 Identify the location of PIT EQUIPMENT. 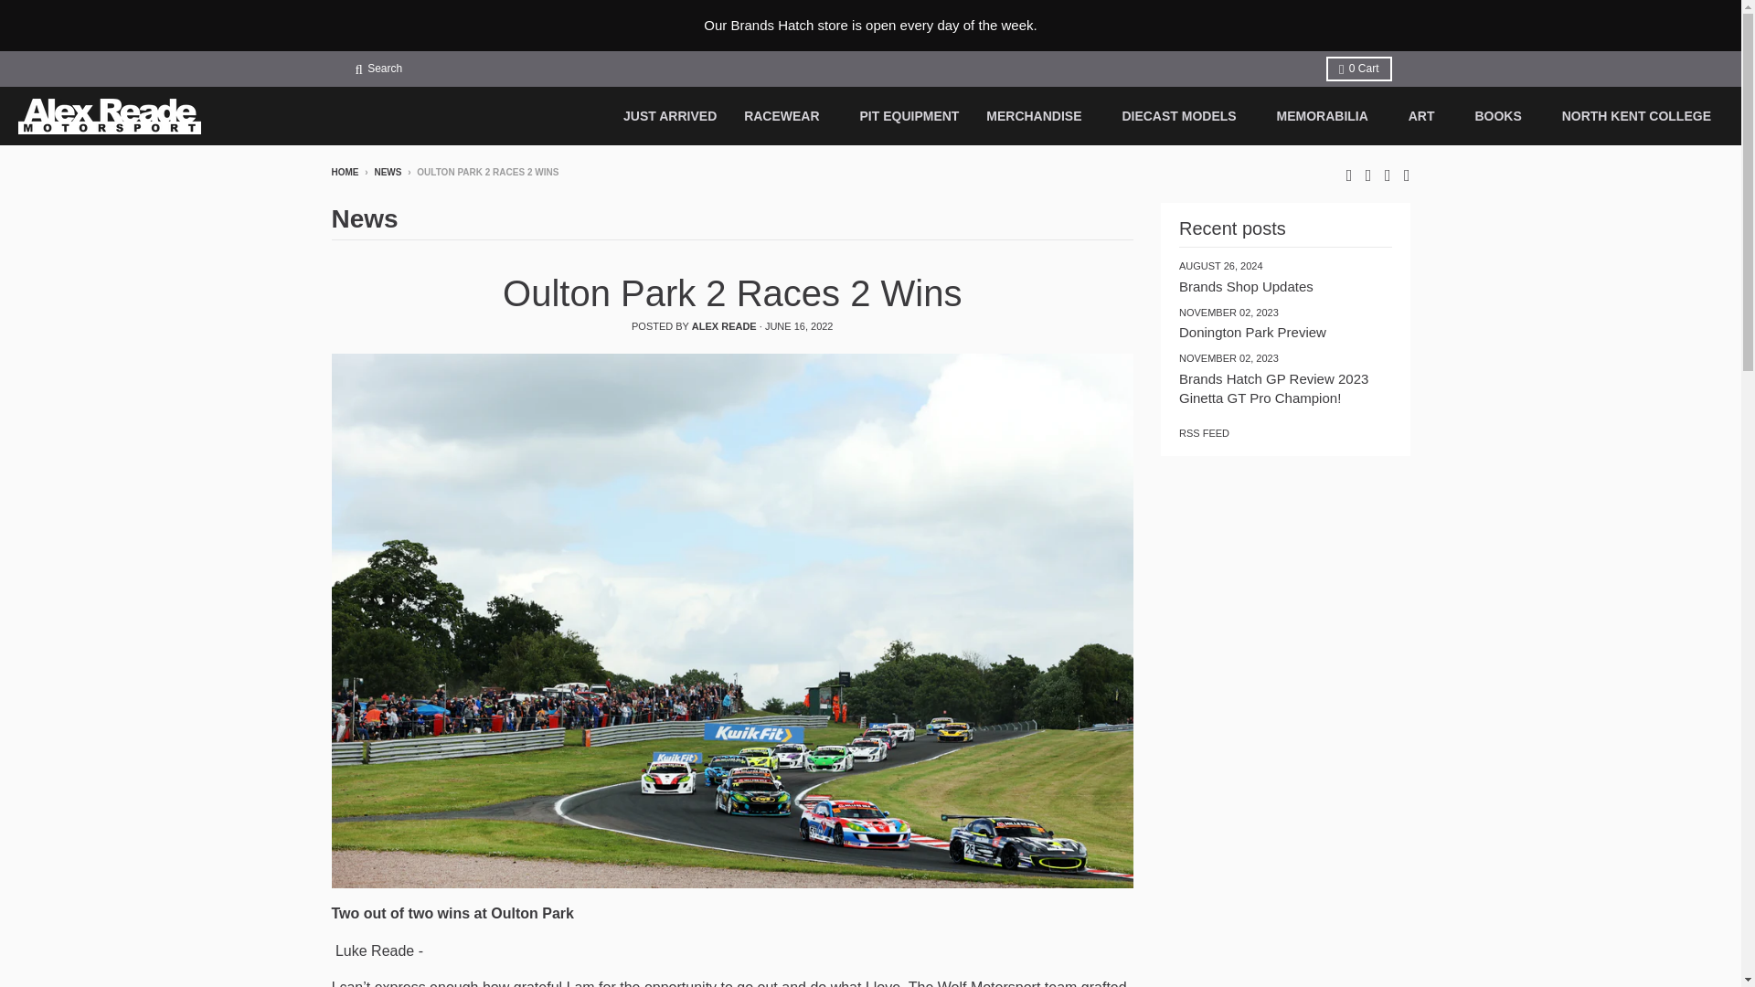
(909, 115).